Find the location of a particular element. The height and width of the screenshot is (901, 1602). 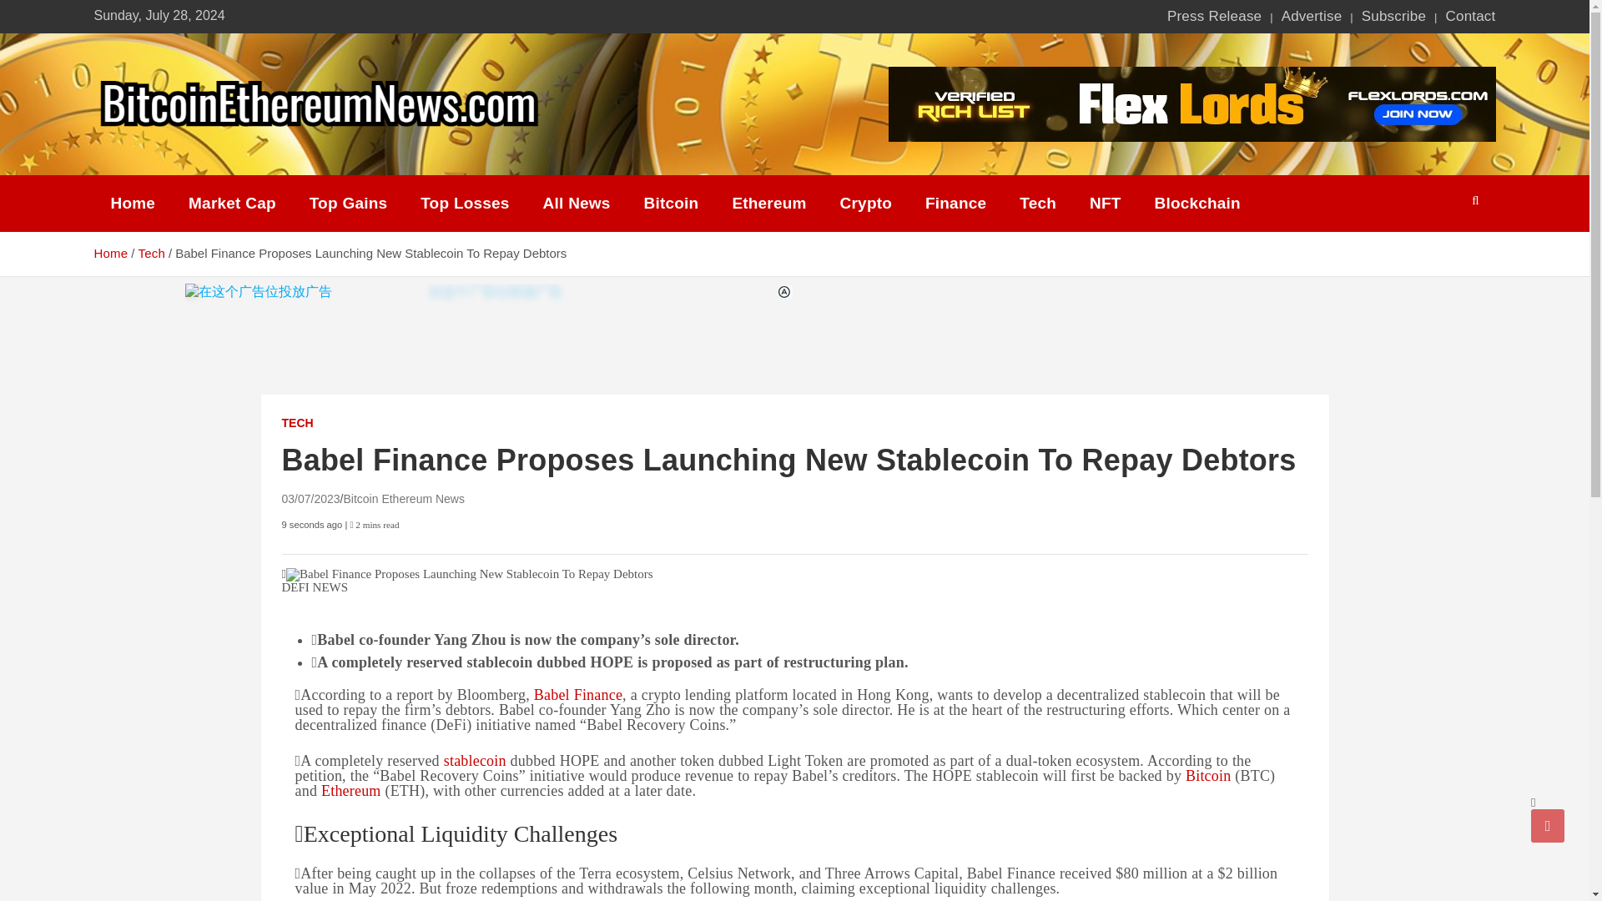

Home is located at coordinates (110, 253).